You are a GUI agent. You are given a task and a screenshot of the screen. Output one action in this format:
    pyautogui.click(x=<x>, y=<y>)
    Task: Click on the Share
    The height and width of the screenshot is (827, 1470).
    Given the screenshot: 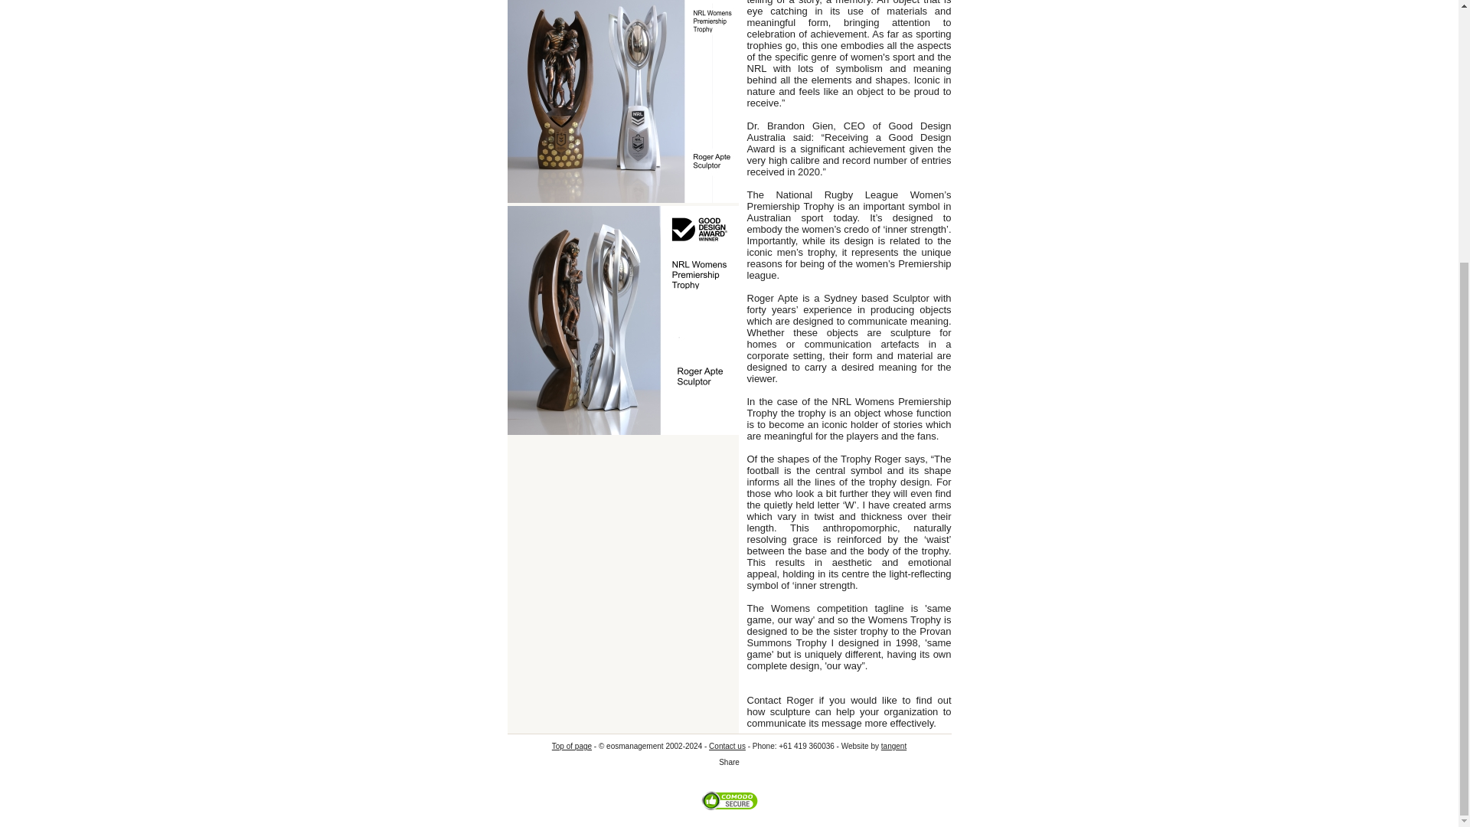 What is the action you would take?
    pyautogui.click(x=729, y=763)
    